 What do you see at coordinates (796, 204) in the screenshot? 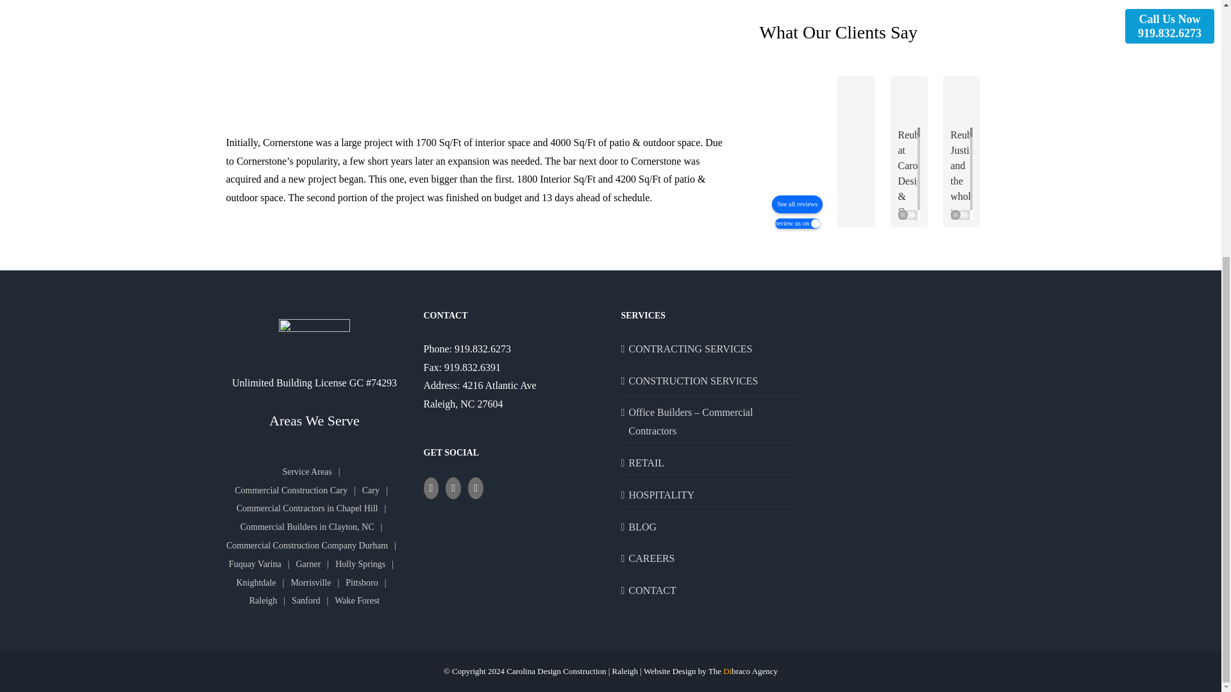
I see `See all reviews` at bounding box center [796, 204].